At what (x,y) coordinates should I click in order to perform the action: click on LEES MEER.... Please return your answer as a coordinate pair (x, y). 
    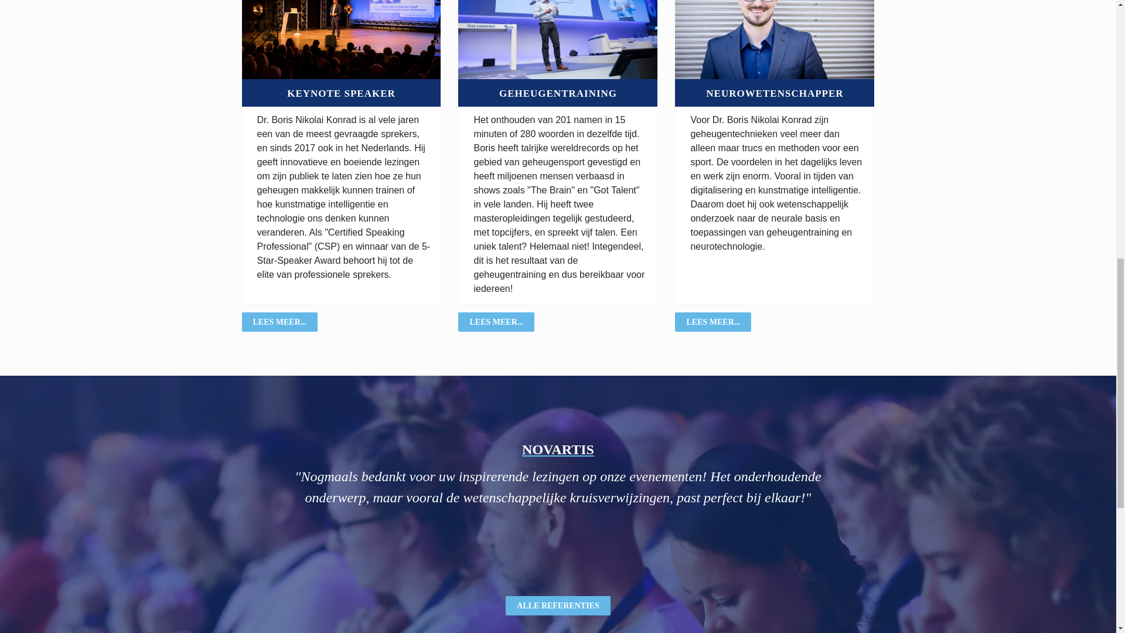
    Looking at the image, I should click on (713, 322).